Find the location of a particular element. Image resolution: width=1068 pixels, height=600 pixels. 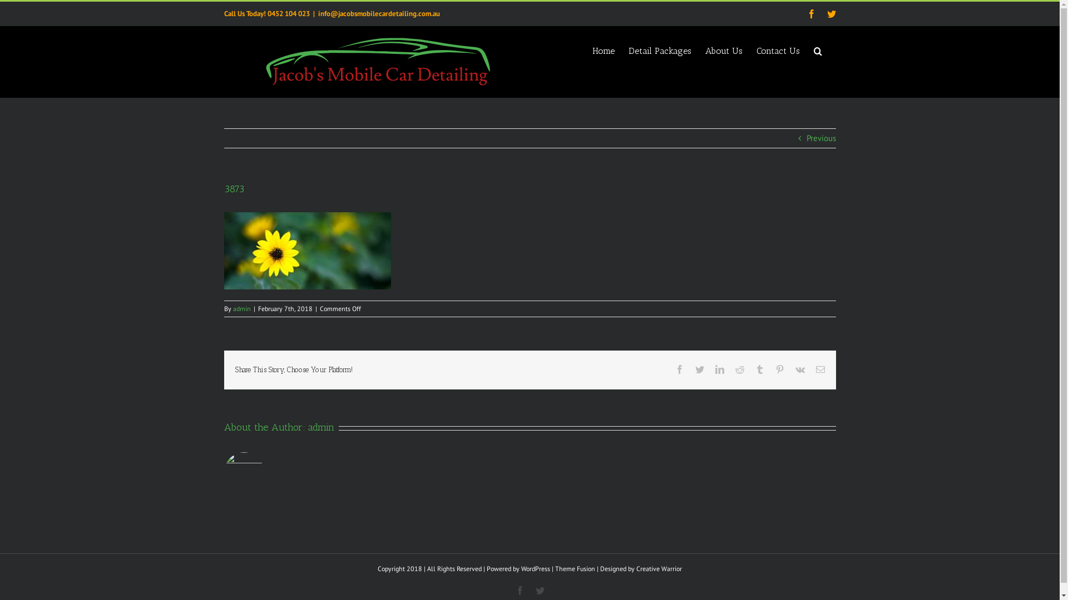

info@jacobsmobilecardetailing.com.au is located at coordinates (379, 13).